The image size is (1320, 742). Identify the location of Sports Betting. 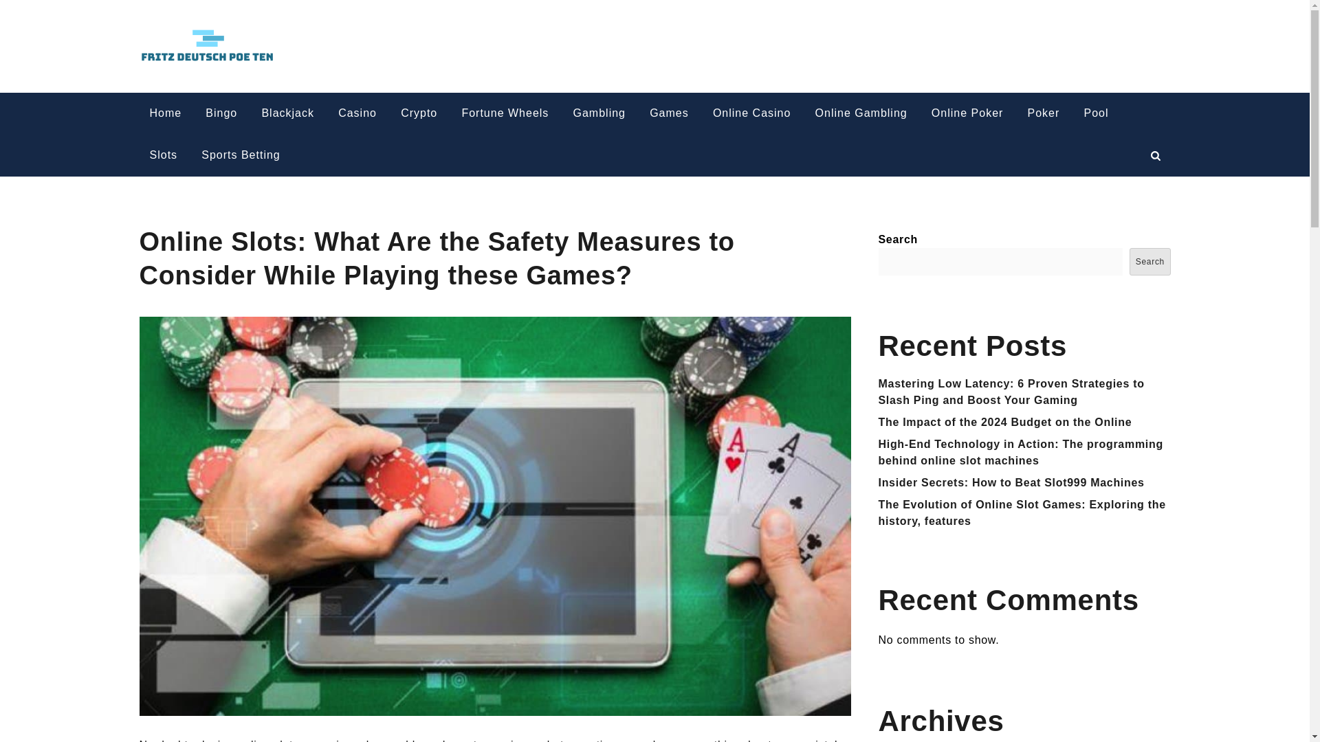
(241, 155).